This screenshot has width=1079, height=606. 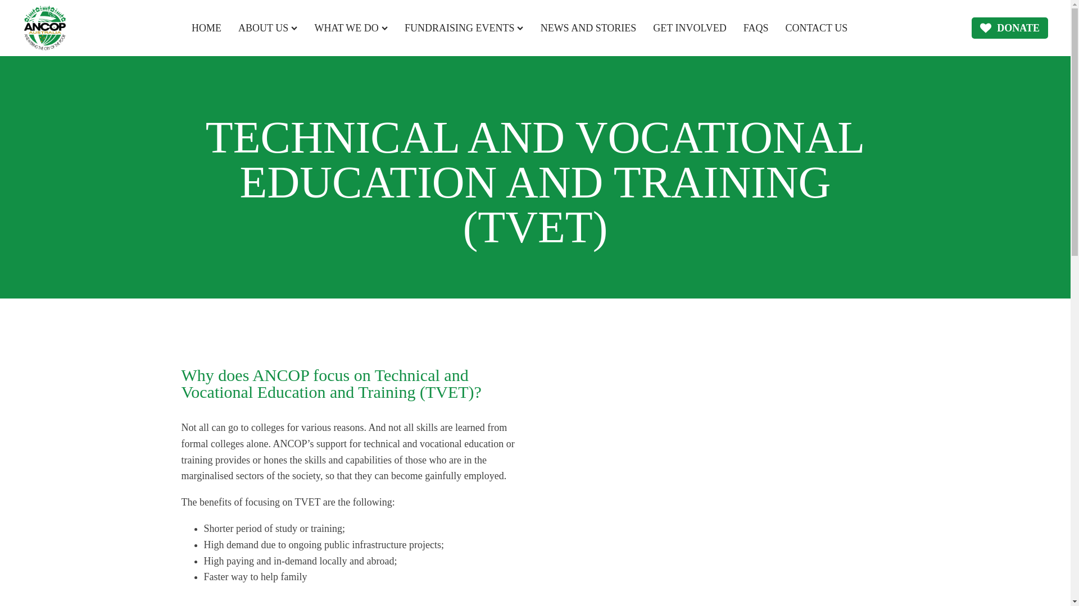 What do you see at coordinates (351, 28) in the screenshot?
I see `WHAT WE DO` at bounding box center [351, 28].